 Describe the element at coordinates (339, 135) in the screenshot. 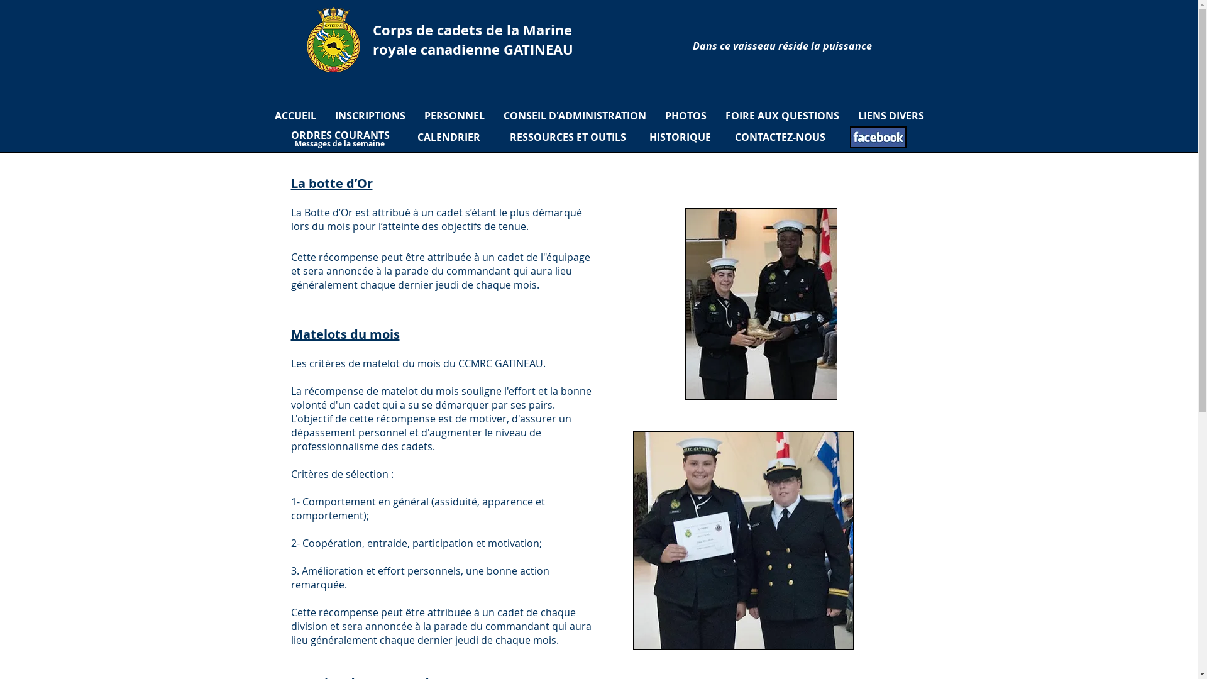

I see `ORDRES COURANTS` at that location.